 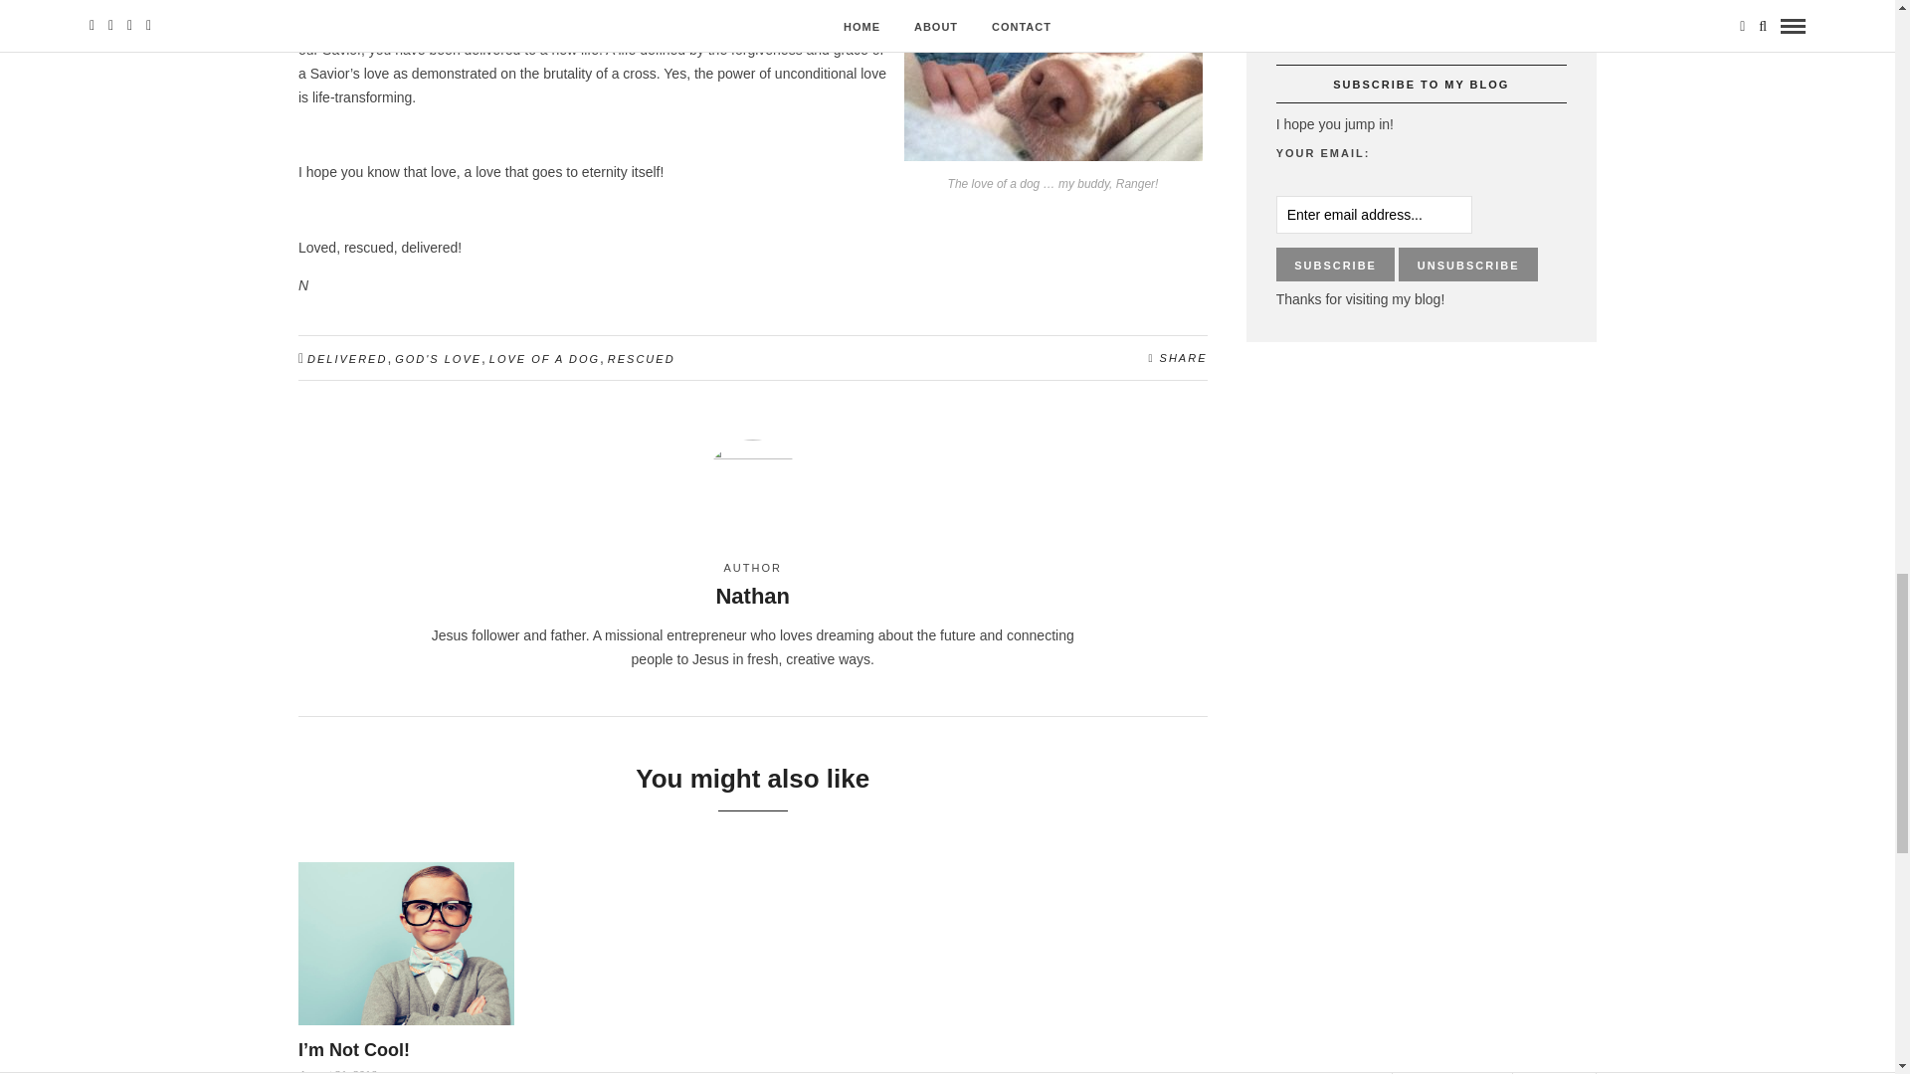 I want to click on LOVE OF A DOG, so click(x=543, y=359).